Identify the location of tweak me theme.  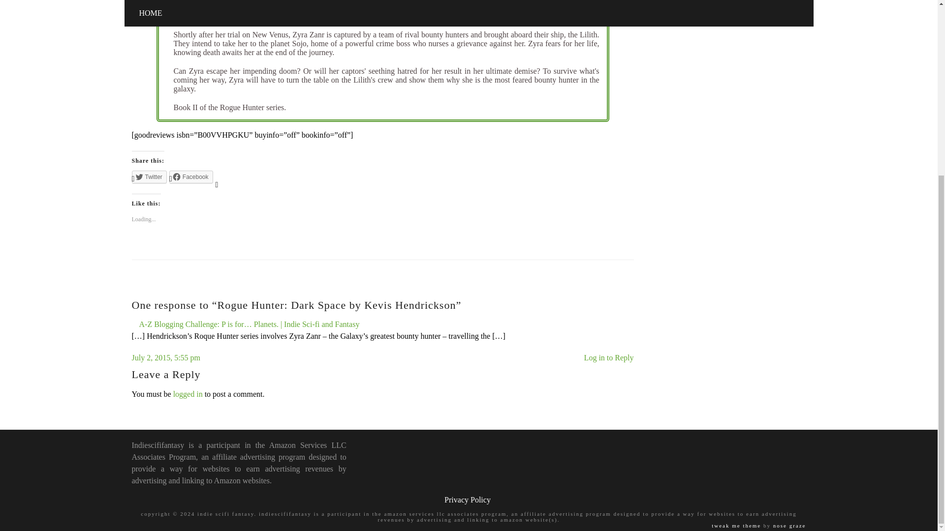
(736, 525).